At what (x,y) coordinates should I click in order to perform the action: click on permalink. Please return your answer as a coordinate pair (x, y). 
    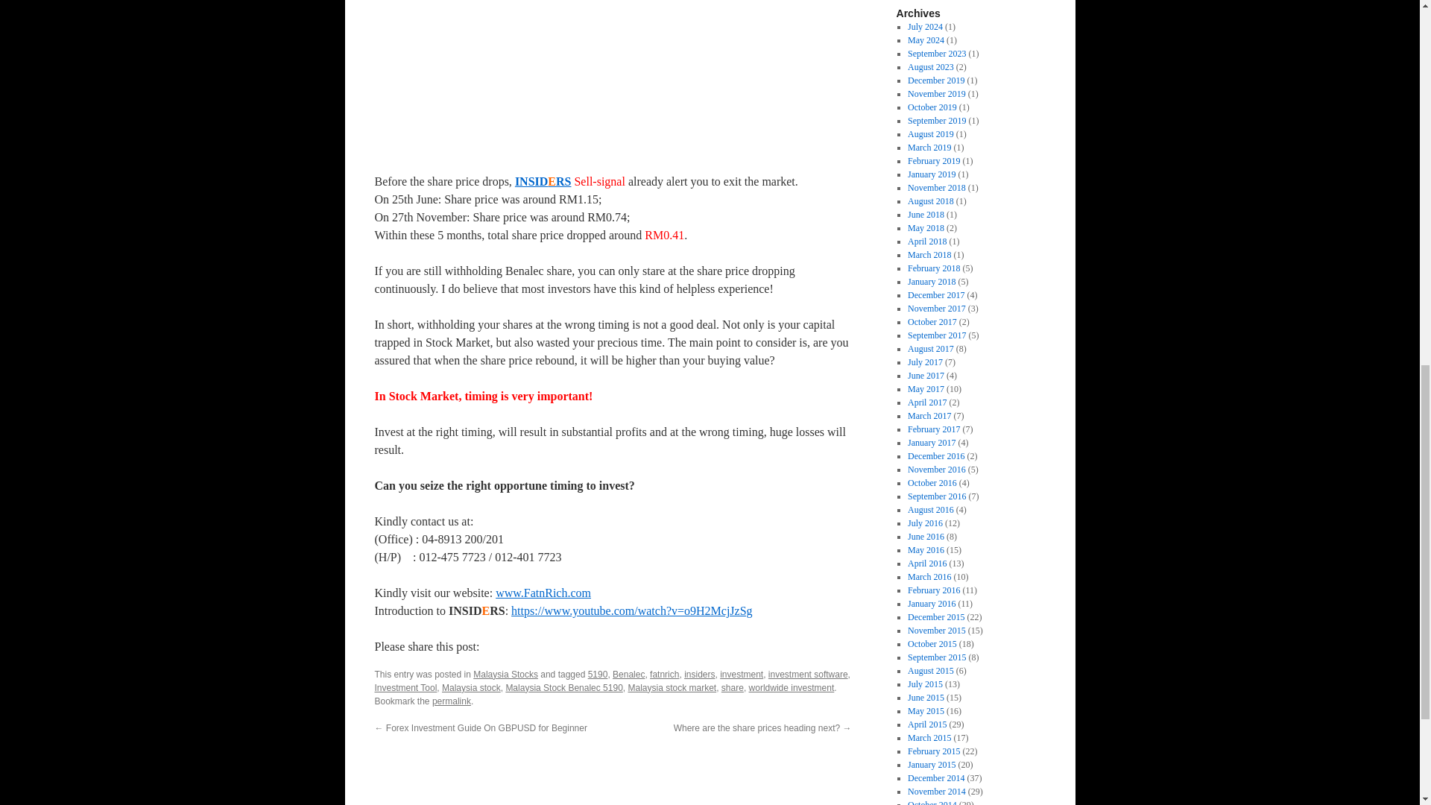
    Looking at the image, I should click on (451, 701).